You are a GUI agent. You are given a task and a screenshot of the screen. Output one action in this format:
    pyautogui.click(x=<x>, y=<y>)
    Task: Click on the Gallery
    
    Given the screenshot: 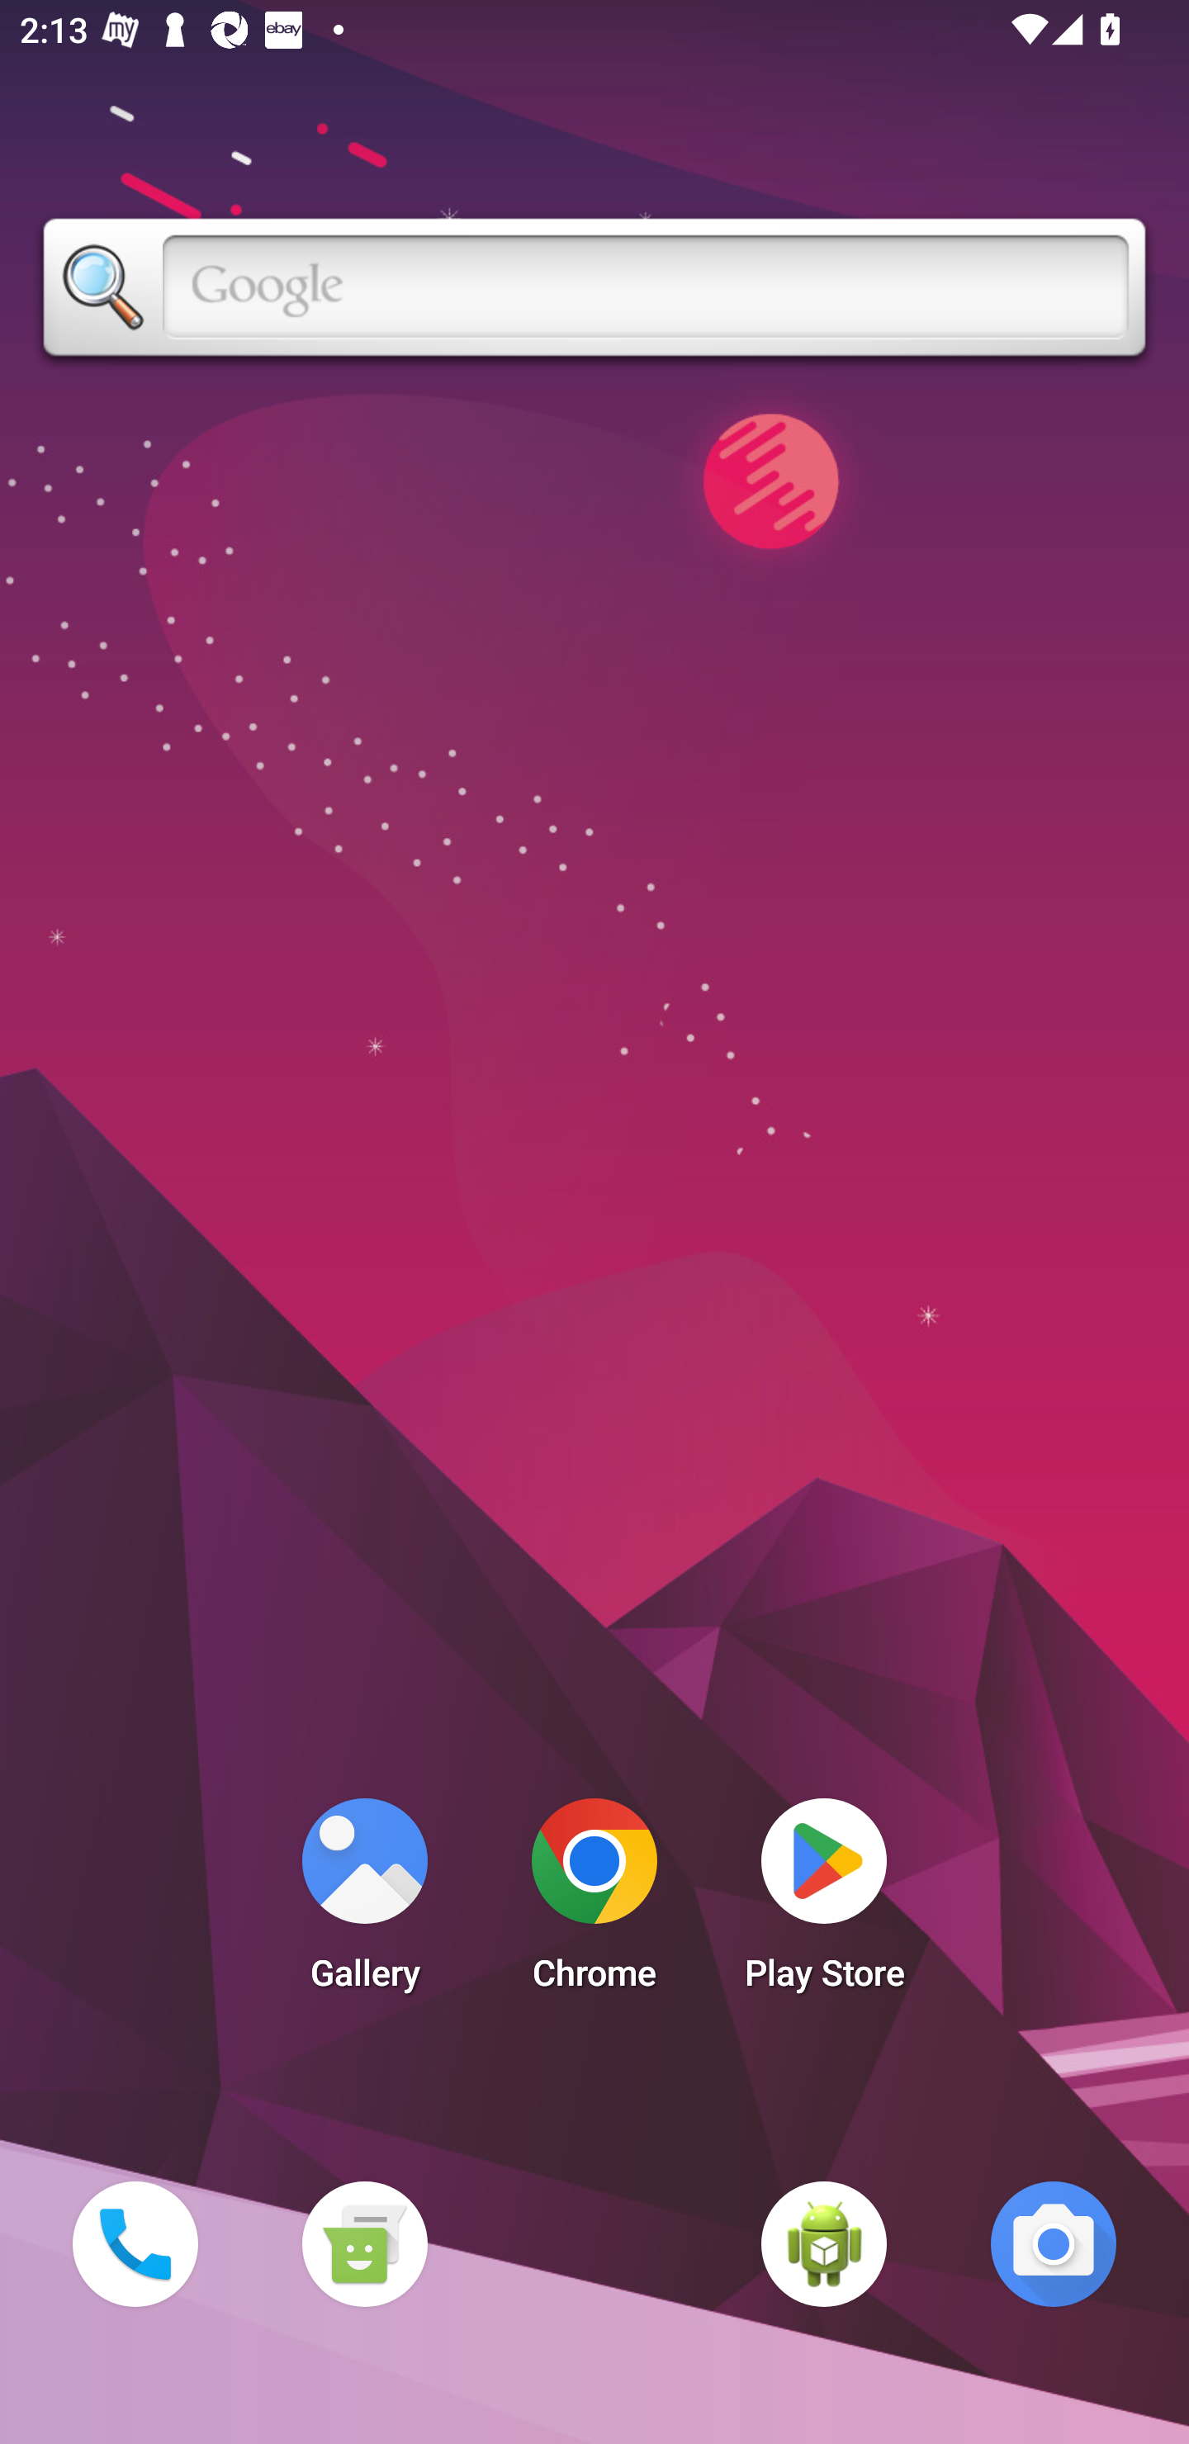 What is the action you would take?
    pyautogui.click(x=364, y=1902)
    